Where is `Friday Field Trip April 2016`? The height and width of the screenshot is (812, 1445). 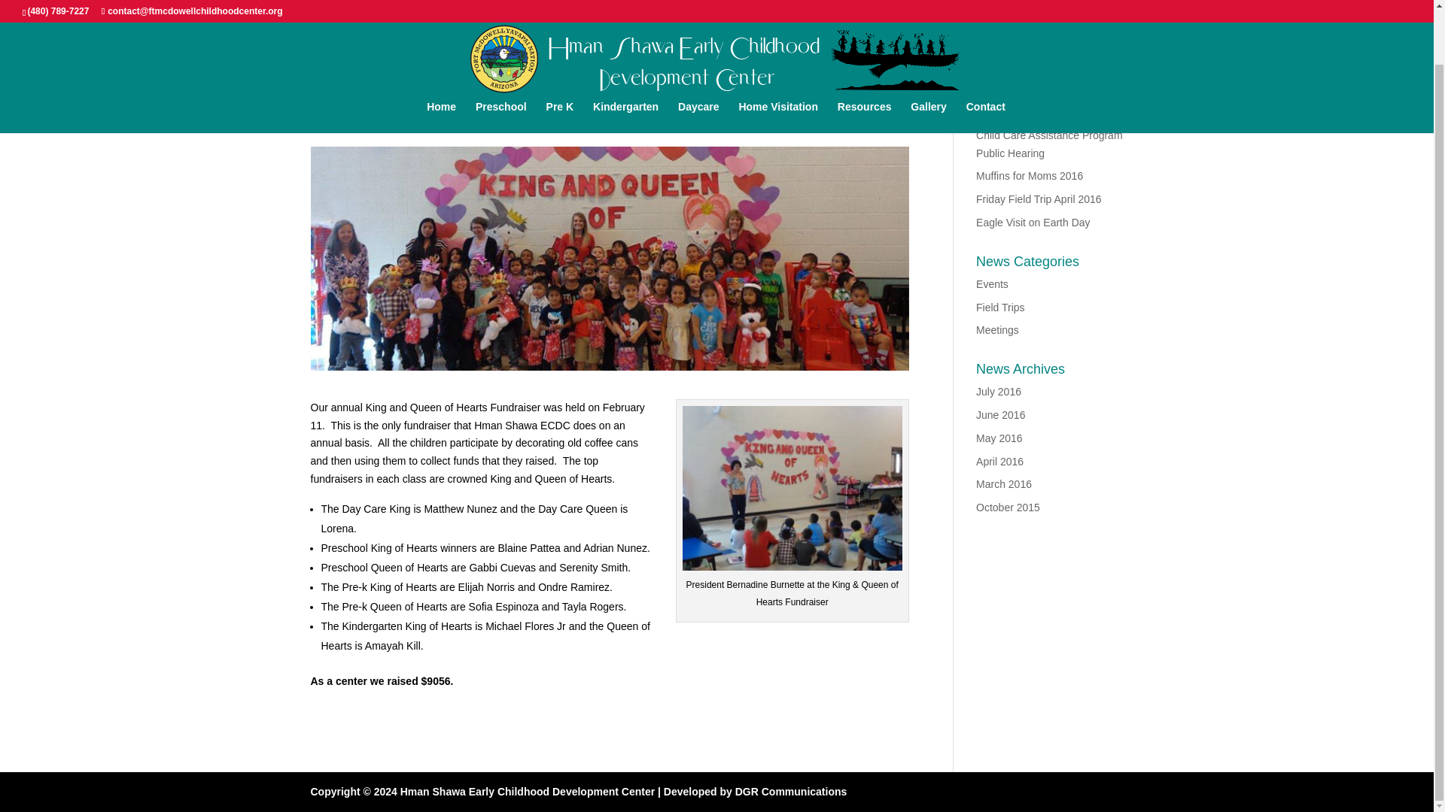
Friday Field Trip April 2016 is located at coordinates (1039, 199).